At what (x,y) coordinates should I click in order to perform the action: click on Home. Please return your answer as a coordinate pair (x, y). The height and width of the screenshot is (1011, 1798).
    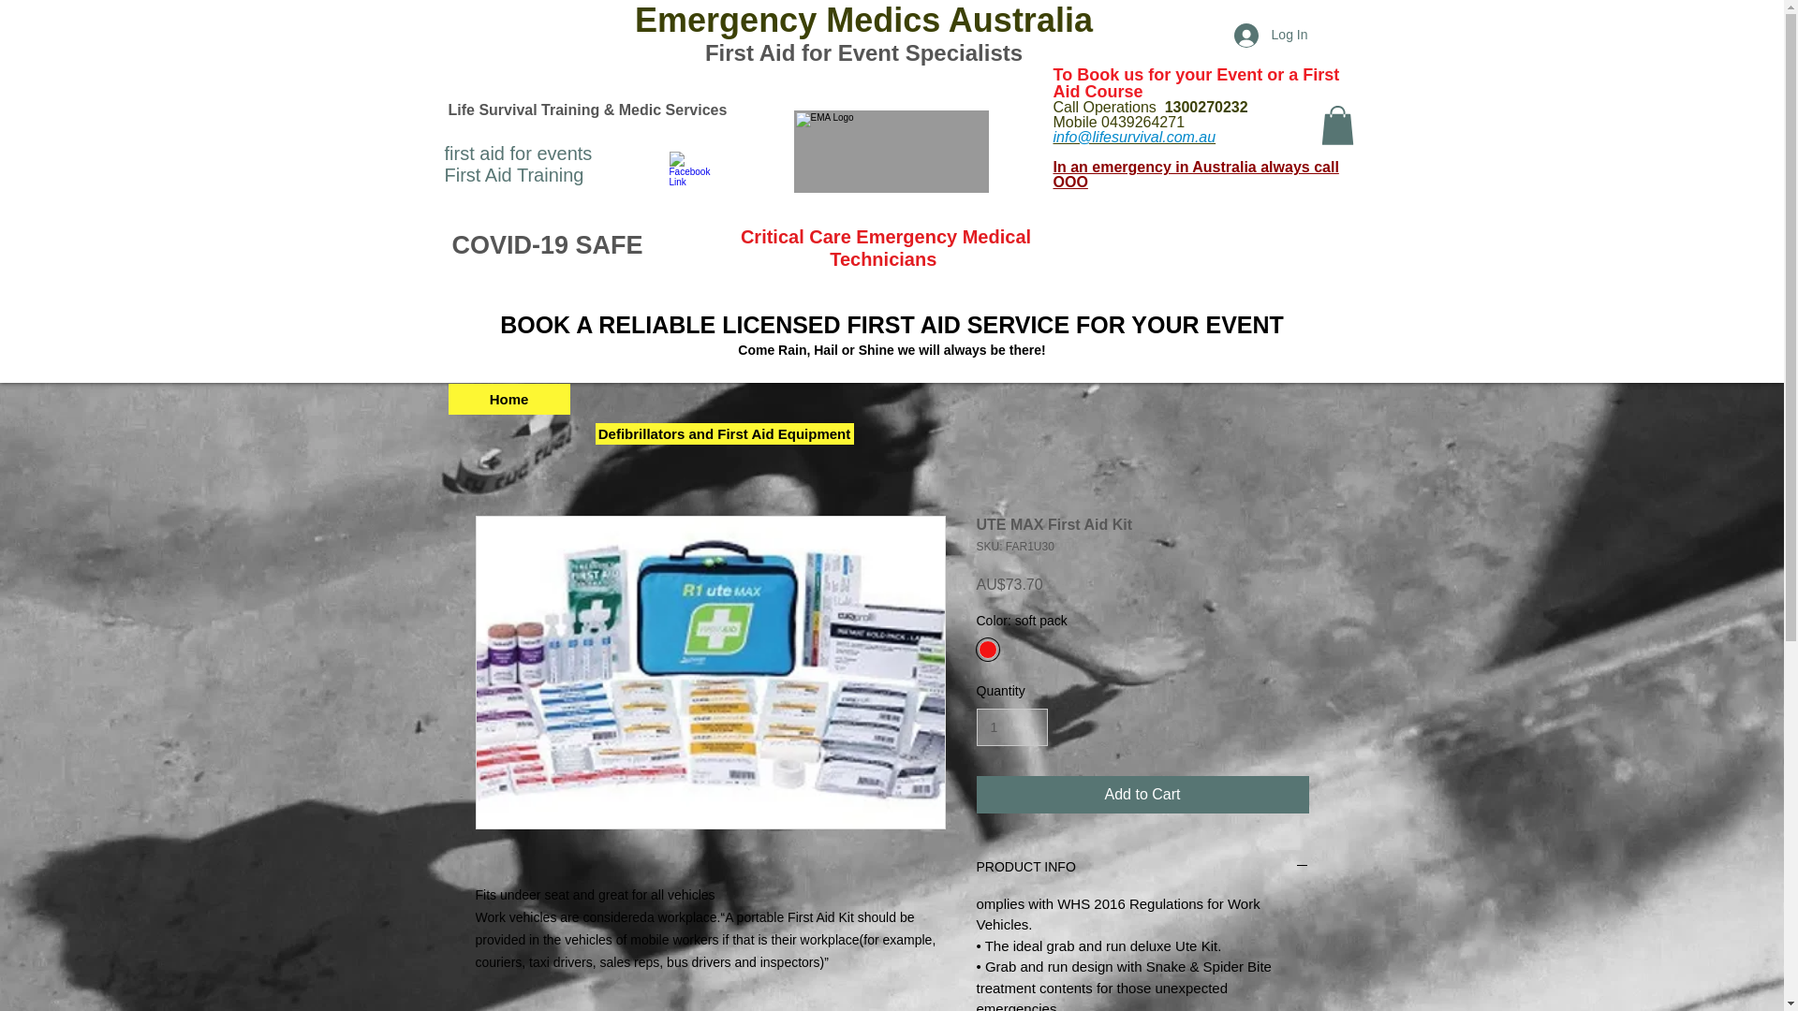
    Looking at the image, I should click on (508, 399).